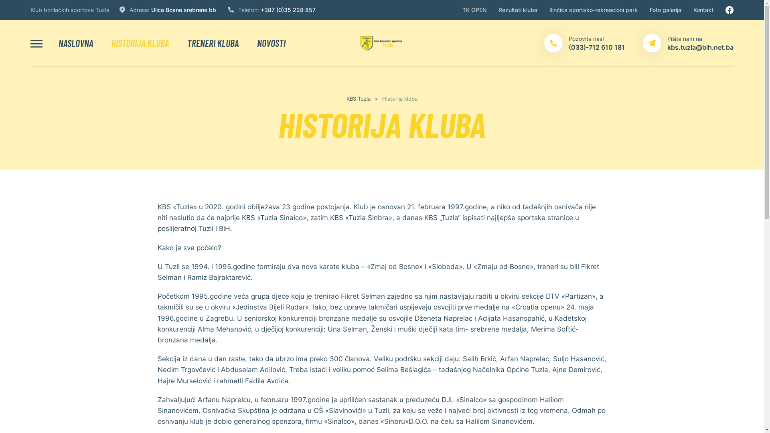 Image resolution: width=770 pixels, height=433 pixels. Describe the element at coordinates (140, 43) in the screenshot. I see `HISTORIJA KLUBA` at that location.